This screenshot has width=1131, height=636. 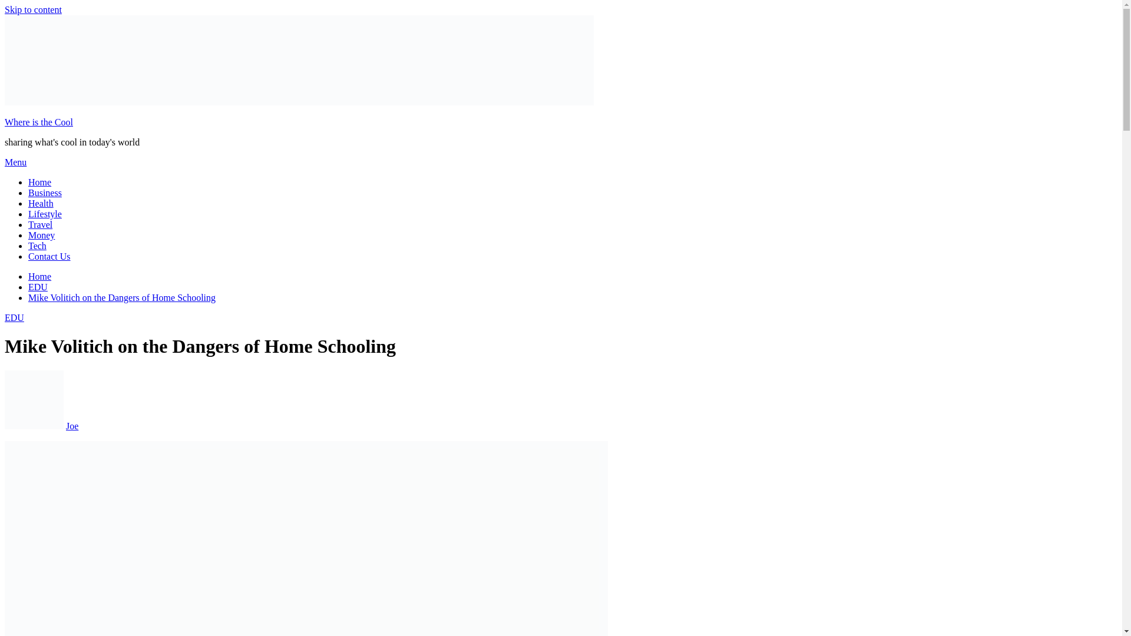 What do you see at coordinates (14, 317) in the screenshot?
I see `EDU` at bounding box center [14, 317].